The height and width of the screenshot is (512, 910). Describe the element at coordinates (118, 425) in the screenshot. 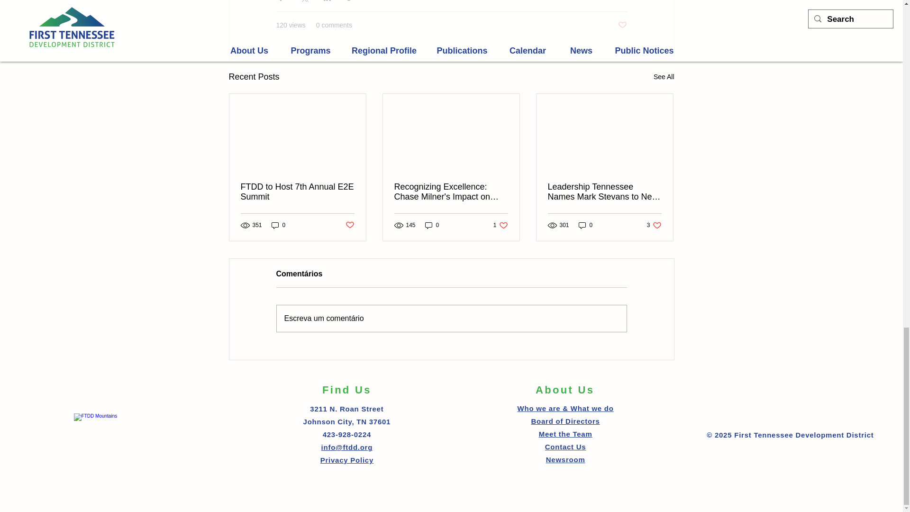

I see `FTDD Favicon` at that location.